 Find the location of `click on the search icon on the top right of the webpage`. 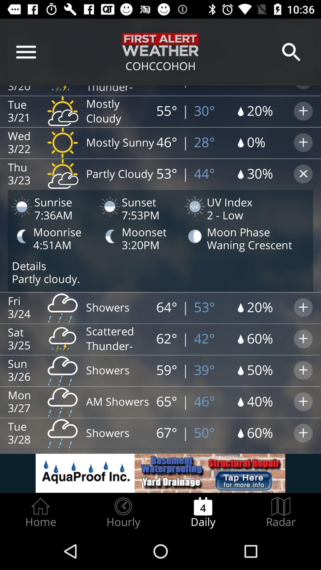

click on the search icon on the top right of the webpage is located at coordinates (291, 52).